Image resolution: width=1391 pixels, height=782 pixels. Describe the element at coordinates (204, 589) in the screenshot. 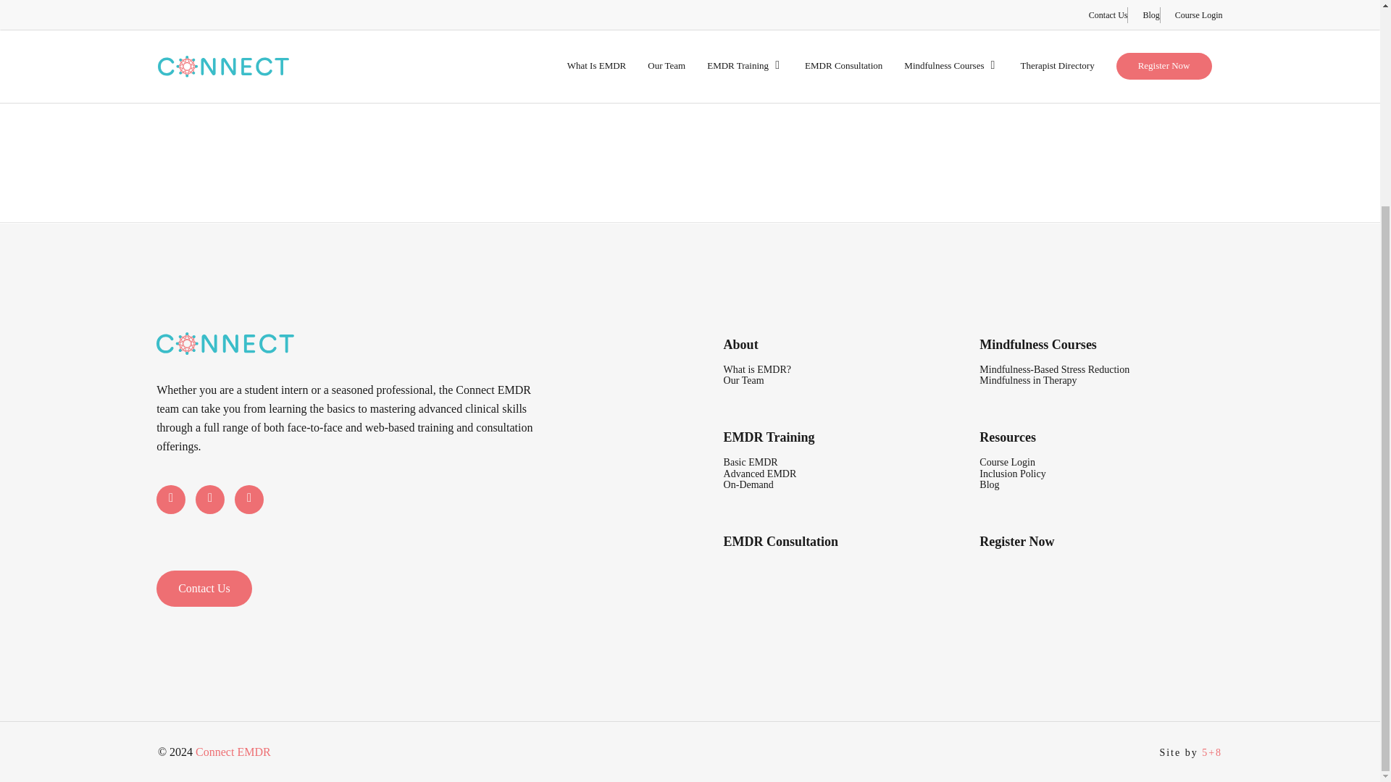

I see `Contact Us` at that location.